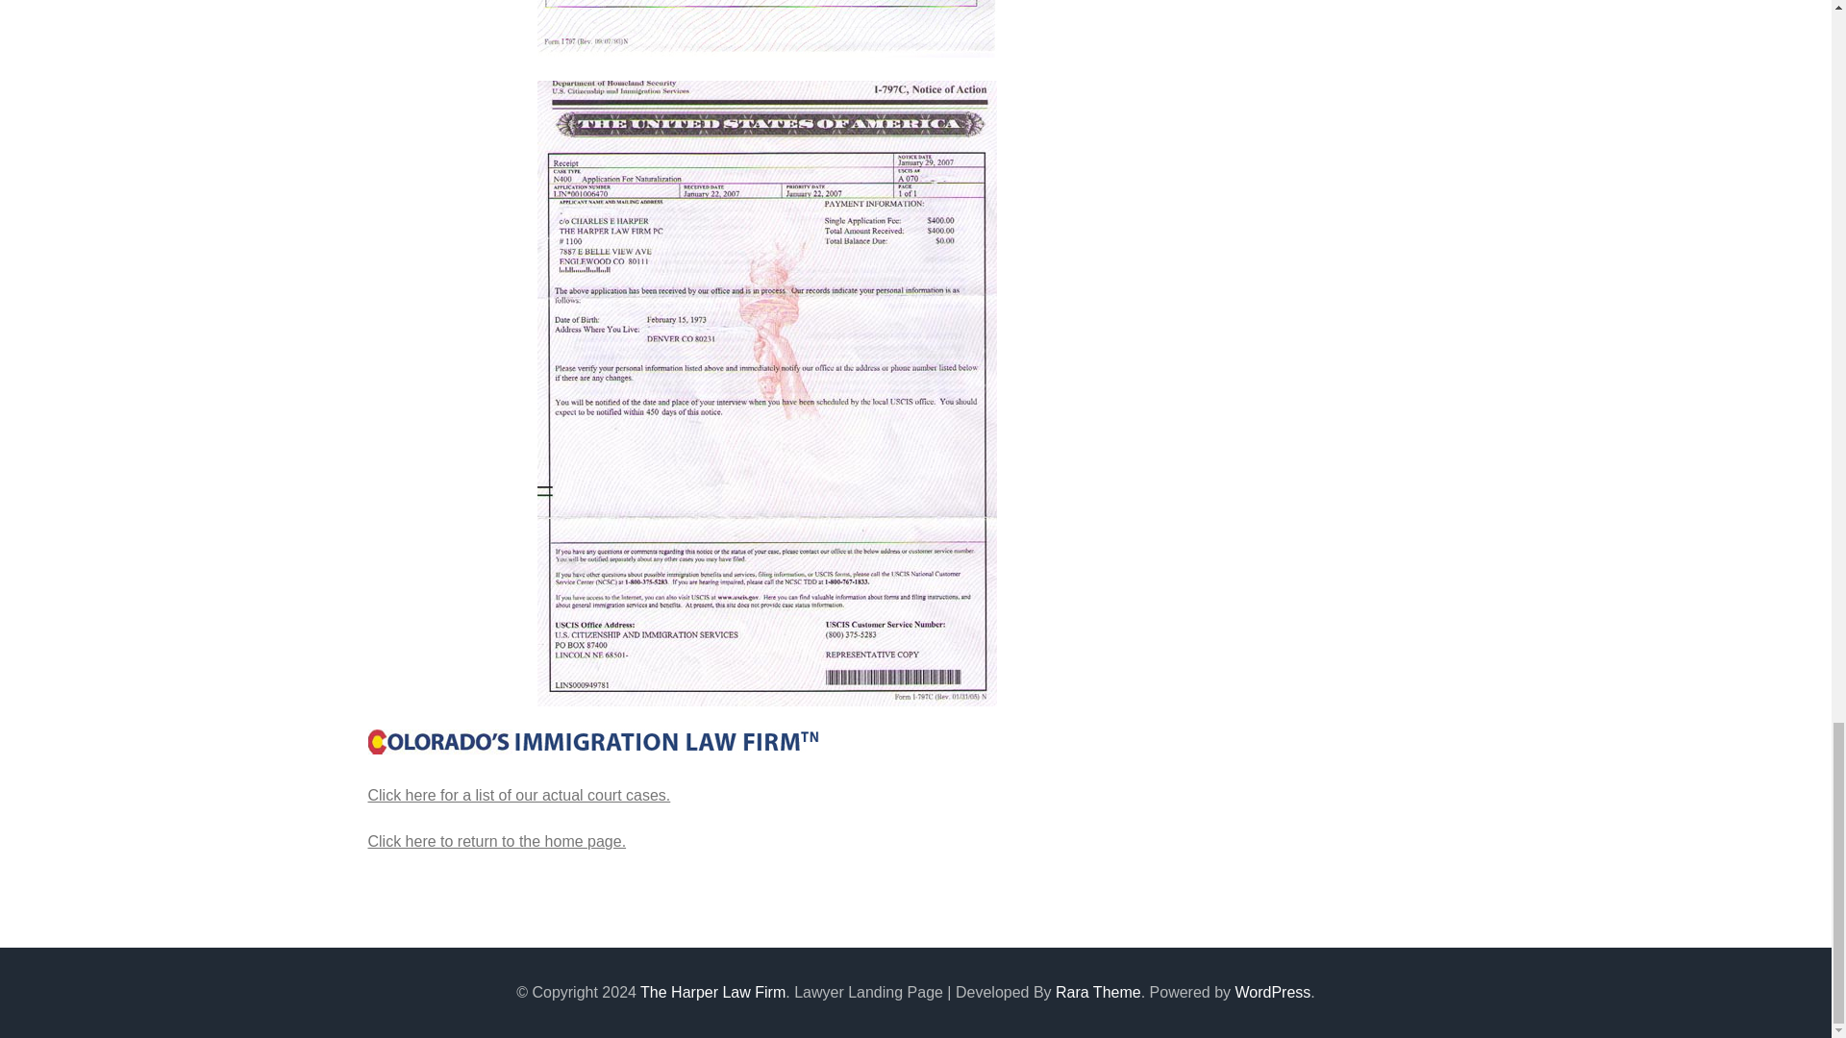 Image resolution: width=1846 pixels, height=1038 pixels. What do you see at coordinates (713, 992) in the screenshot?
I see `The Harper Law Firm` at bounding box center [713, 992].